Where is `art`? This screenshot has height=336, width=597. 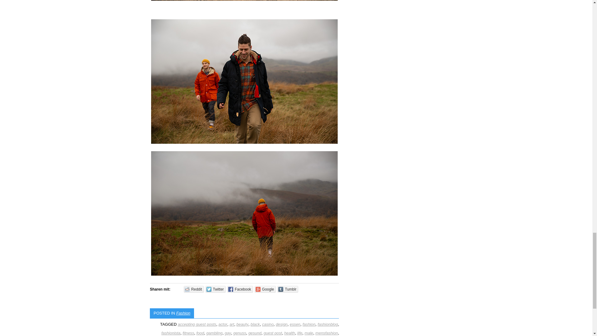
art is located at coordinates (231, 324).